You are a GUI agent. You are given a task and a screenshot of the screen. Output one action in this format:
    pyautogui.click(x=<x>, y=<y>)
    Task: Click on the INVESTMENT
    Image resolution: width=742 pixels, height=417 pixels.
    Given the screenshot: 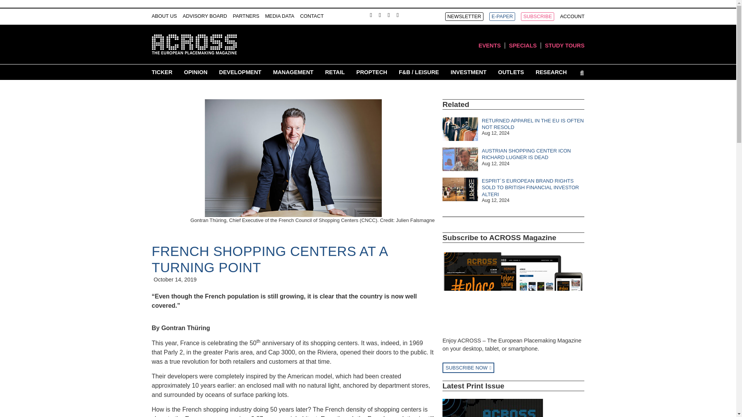 What is the action you would take?
    pyautogui.click(x=468, y=72)
    